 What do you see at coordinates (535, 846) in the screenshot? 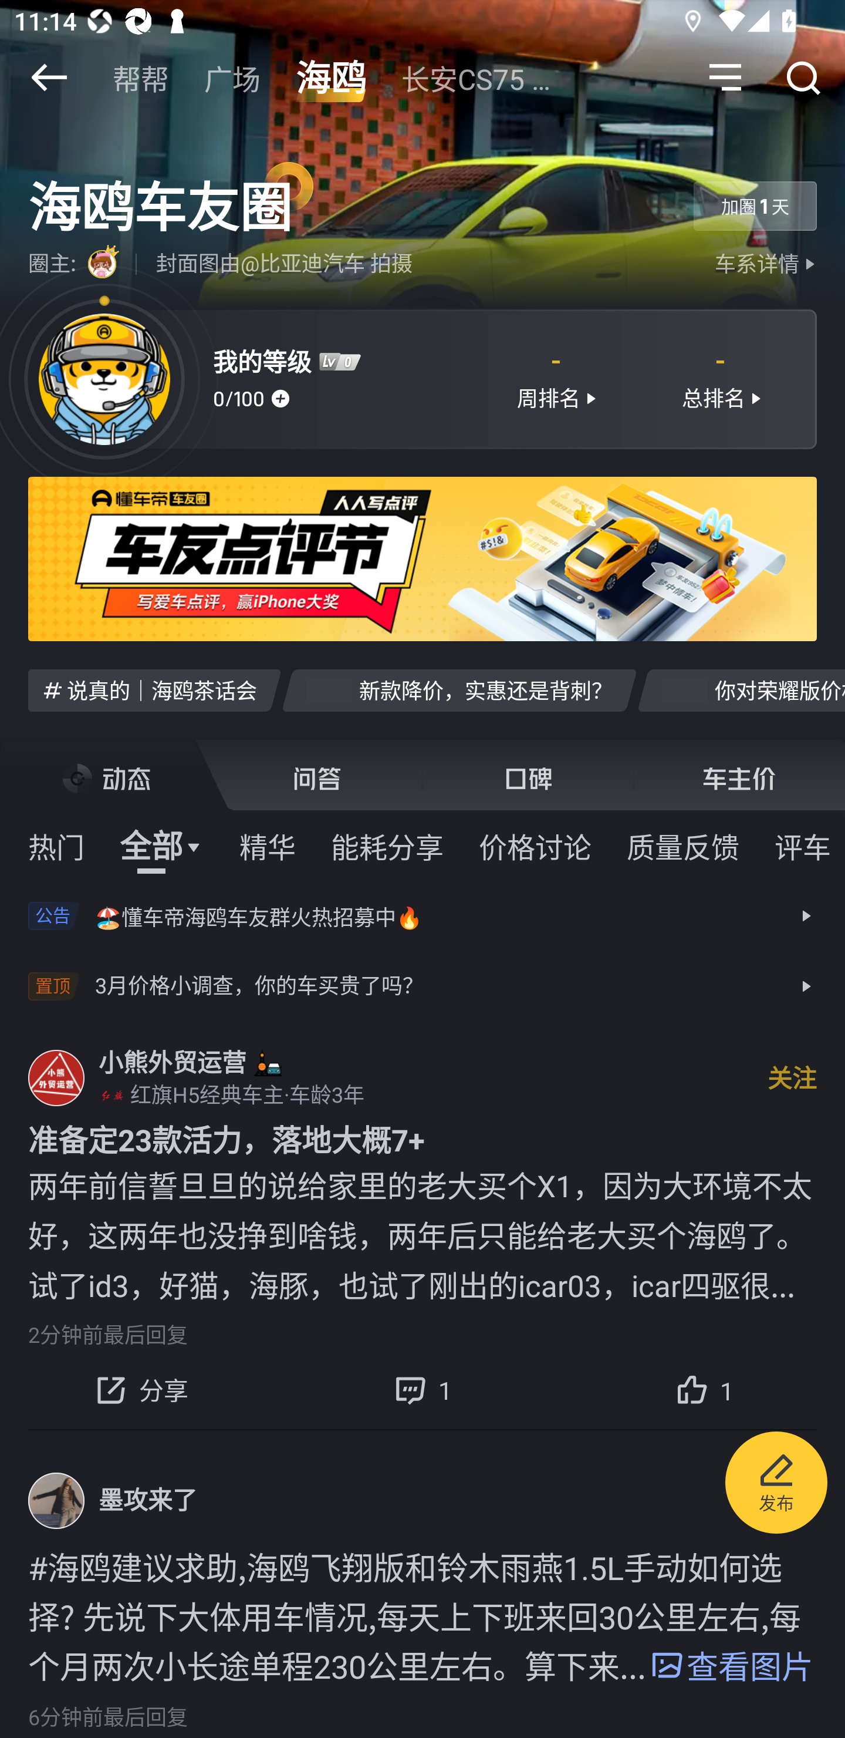
I see `价格讨论` at bounding box center [535, 846].